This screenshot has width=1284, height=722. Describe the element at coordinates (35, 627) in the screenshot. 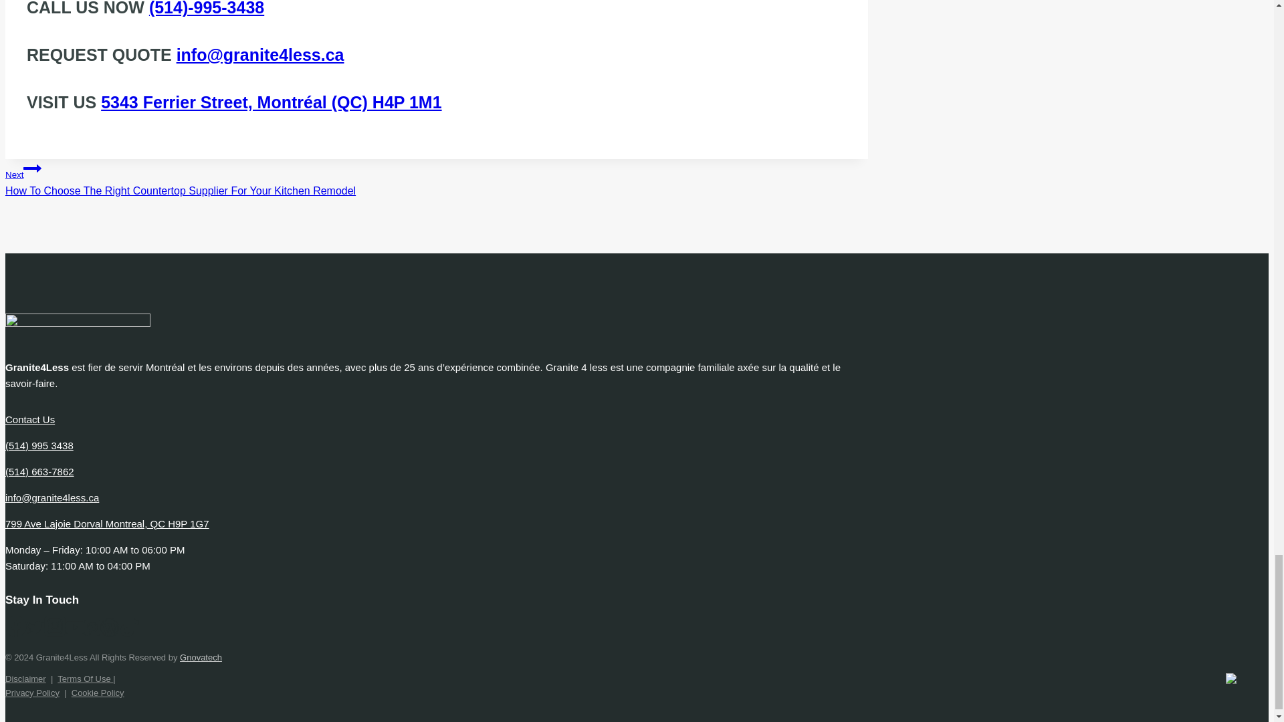

I see `Twitter` at that location.